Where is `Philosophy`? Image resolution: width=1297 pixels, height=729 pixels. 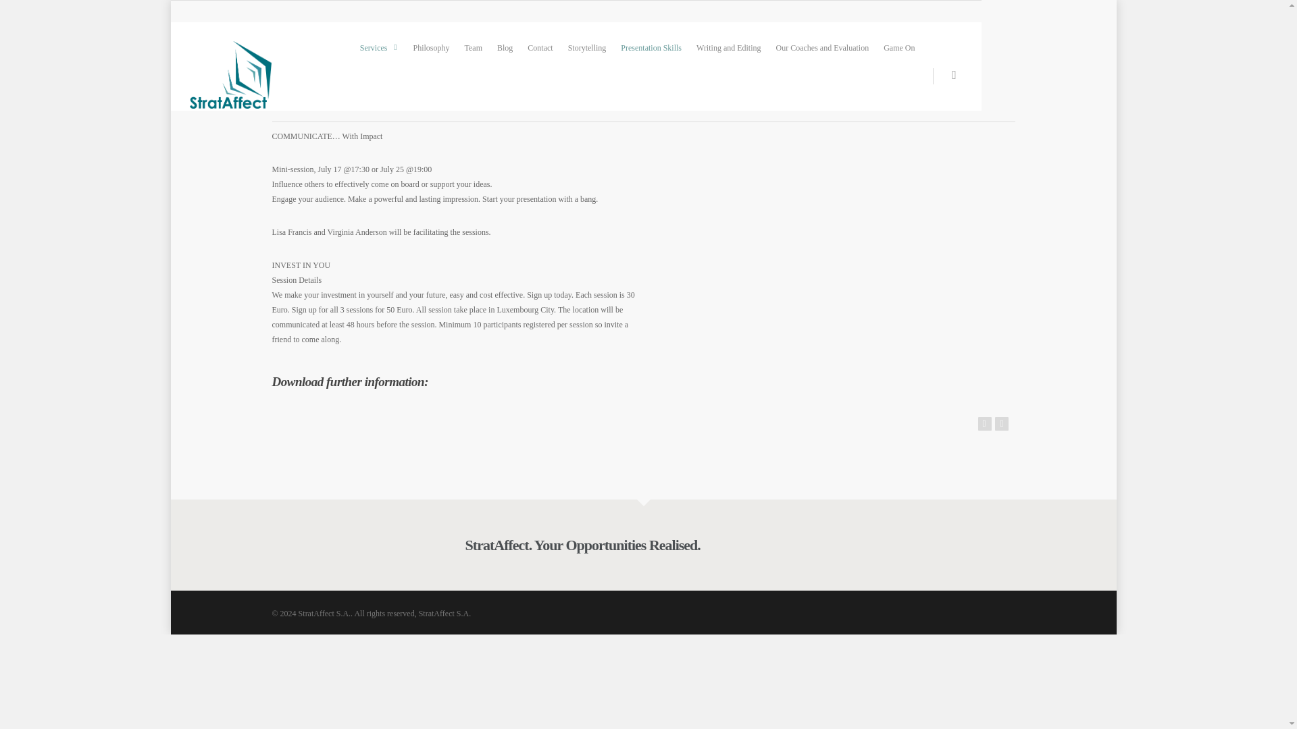 Philosophy is located at coordinates (431, 47).